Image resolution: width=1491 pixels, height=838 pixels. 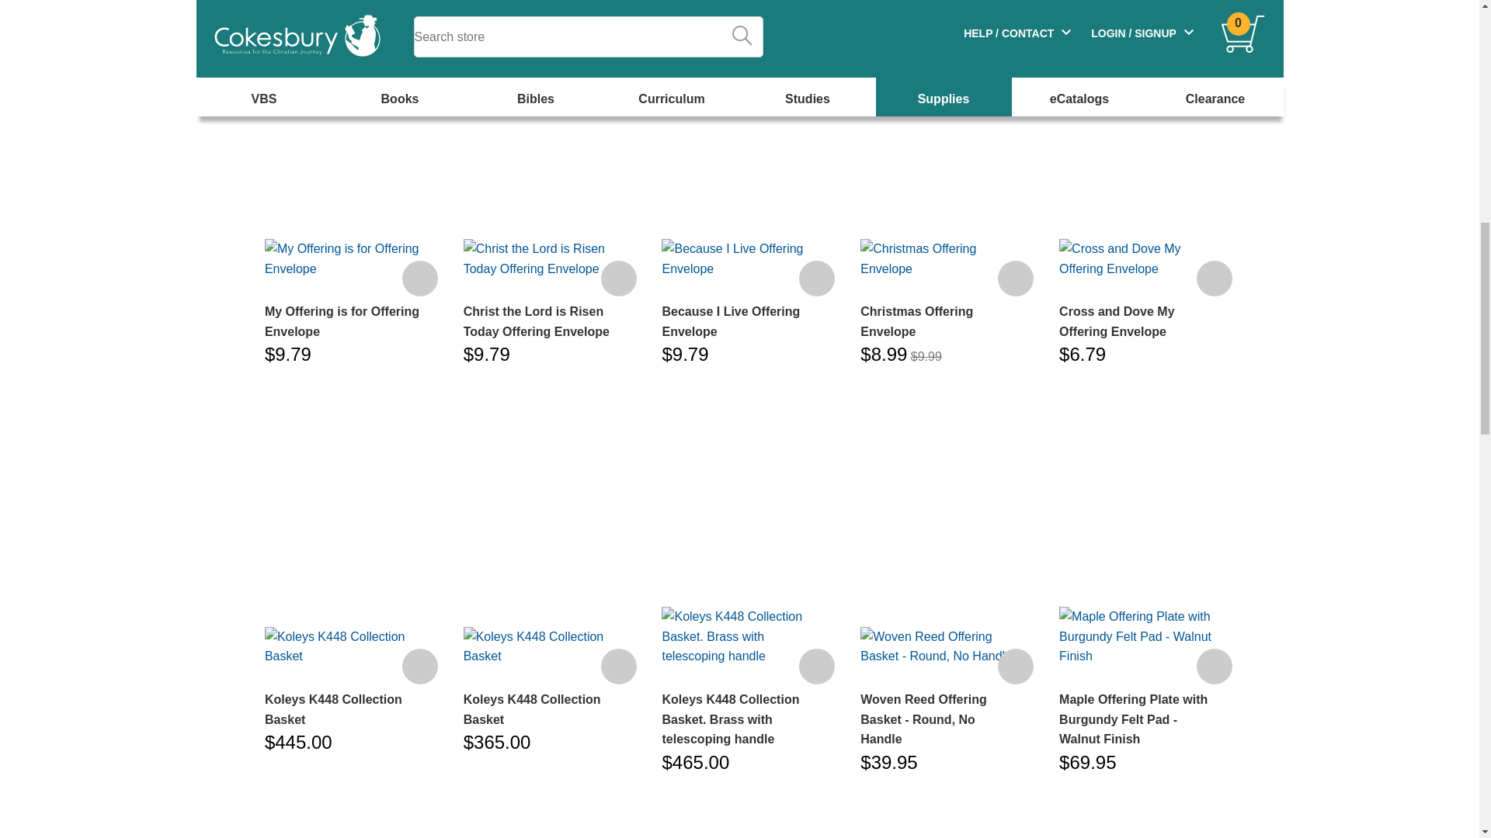 I want to click on Add To Cart, so click(x=618, y=278).